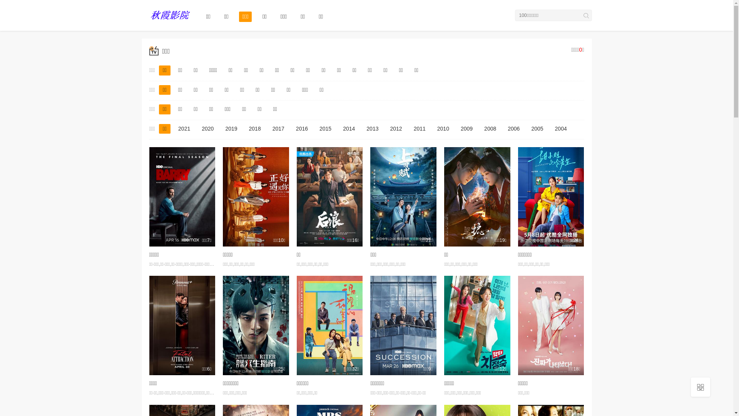  What do you see at coordinates (396, 129) in the screenshot?
I see `2012` at bounding box center [396, 129].